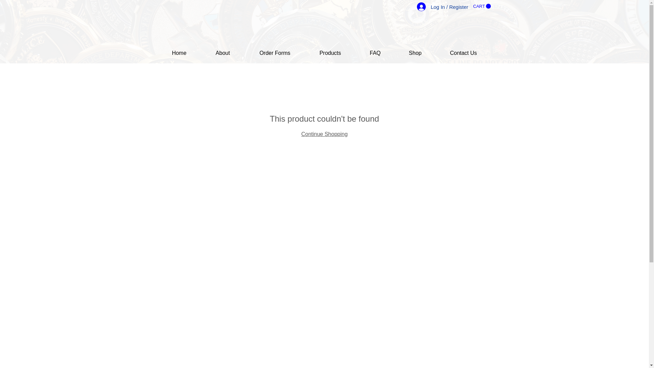 This screenshot has height=368, width=654. What do you see at coordinates (324, 134) in the screenshot?
I see `Continue Shopping` at bounding box center [324, 134].